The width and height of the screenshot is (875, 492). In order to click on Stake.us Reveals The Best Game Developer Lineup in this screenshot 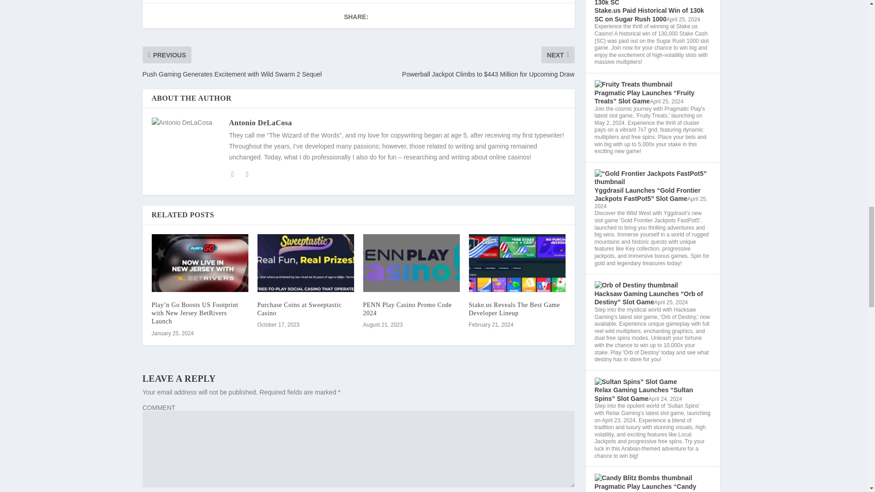, I will do `click(514, 309)`.